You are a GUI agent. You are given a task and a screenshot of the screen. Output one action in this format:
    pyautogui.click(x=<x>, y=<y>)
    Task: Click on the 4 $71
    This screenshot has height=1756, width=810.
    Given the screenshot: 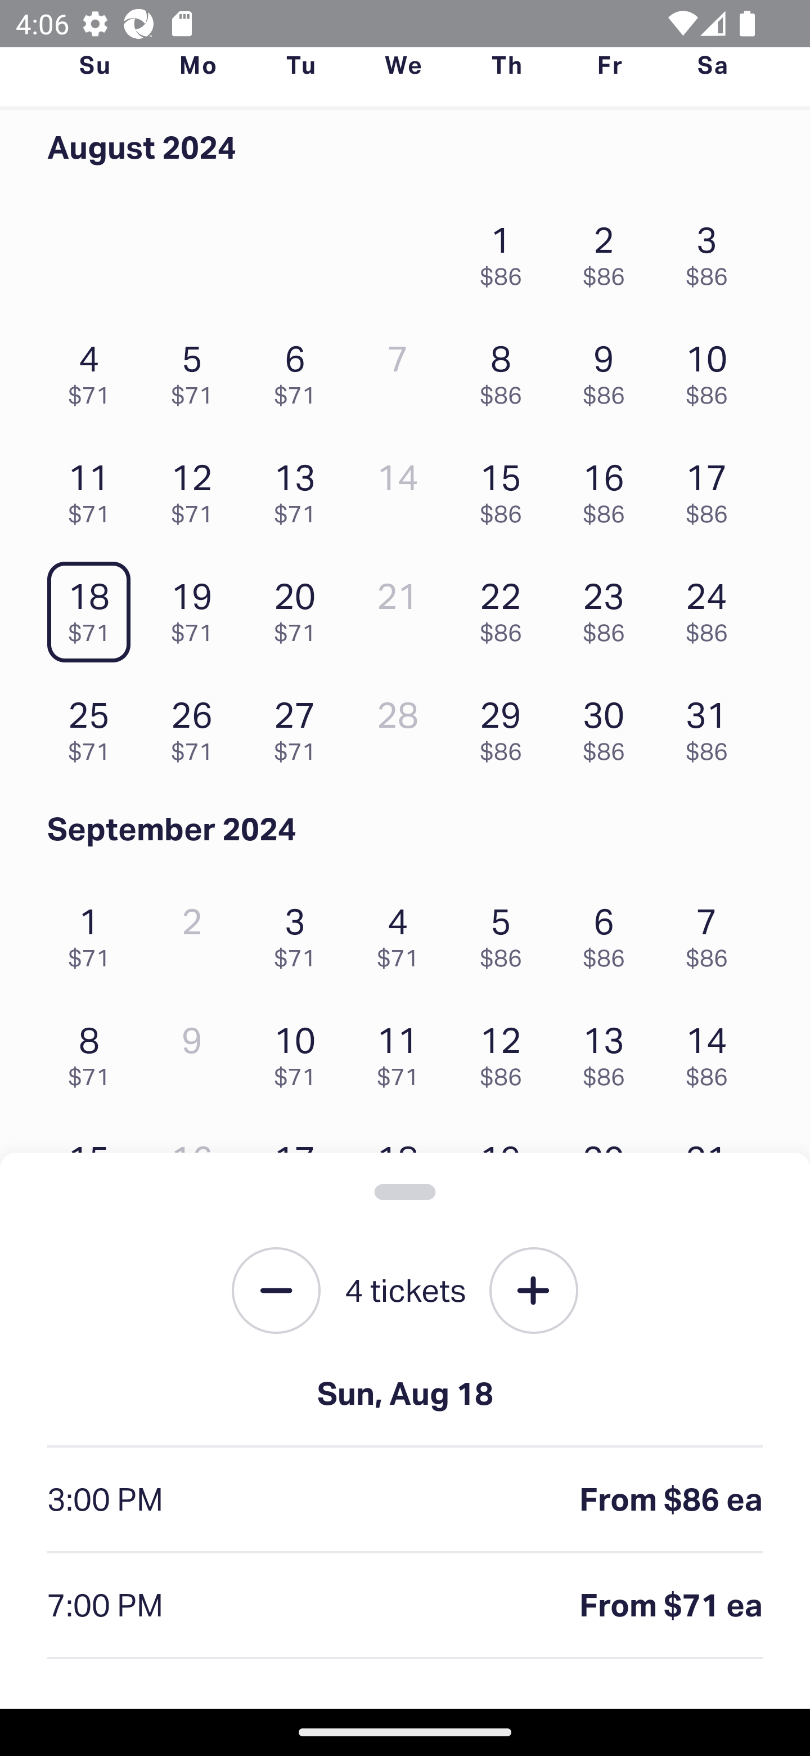 What is the action you would take?
    pyautogui.click(x=404, y=931)
    